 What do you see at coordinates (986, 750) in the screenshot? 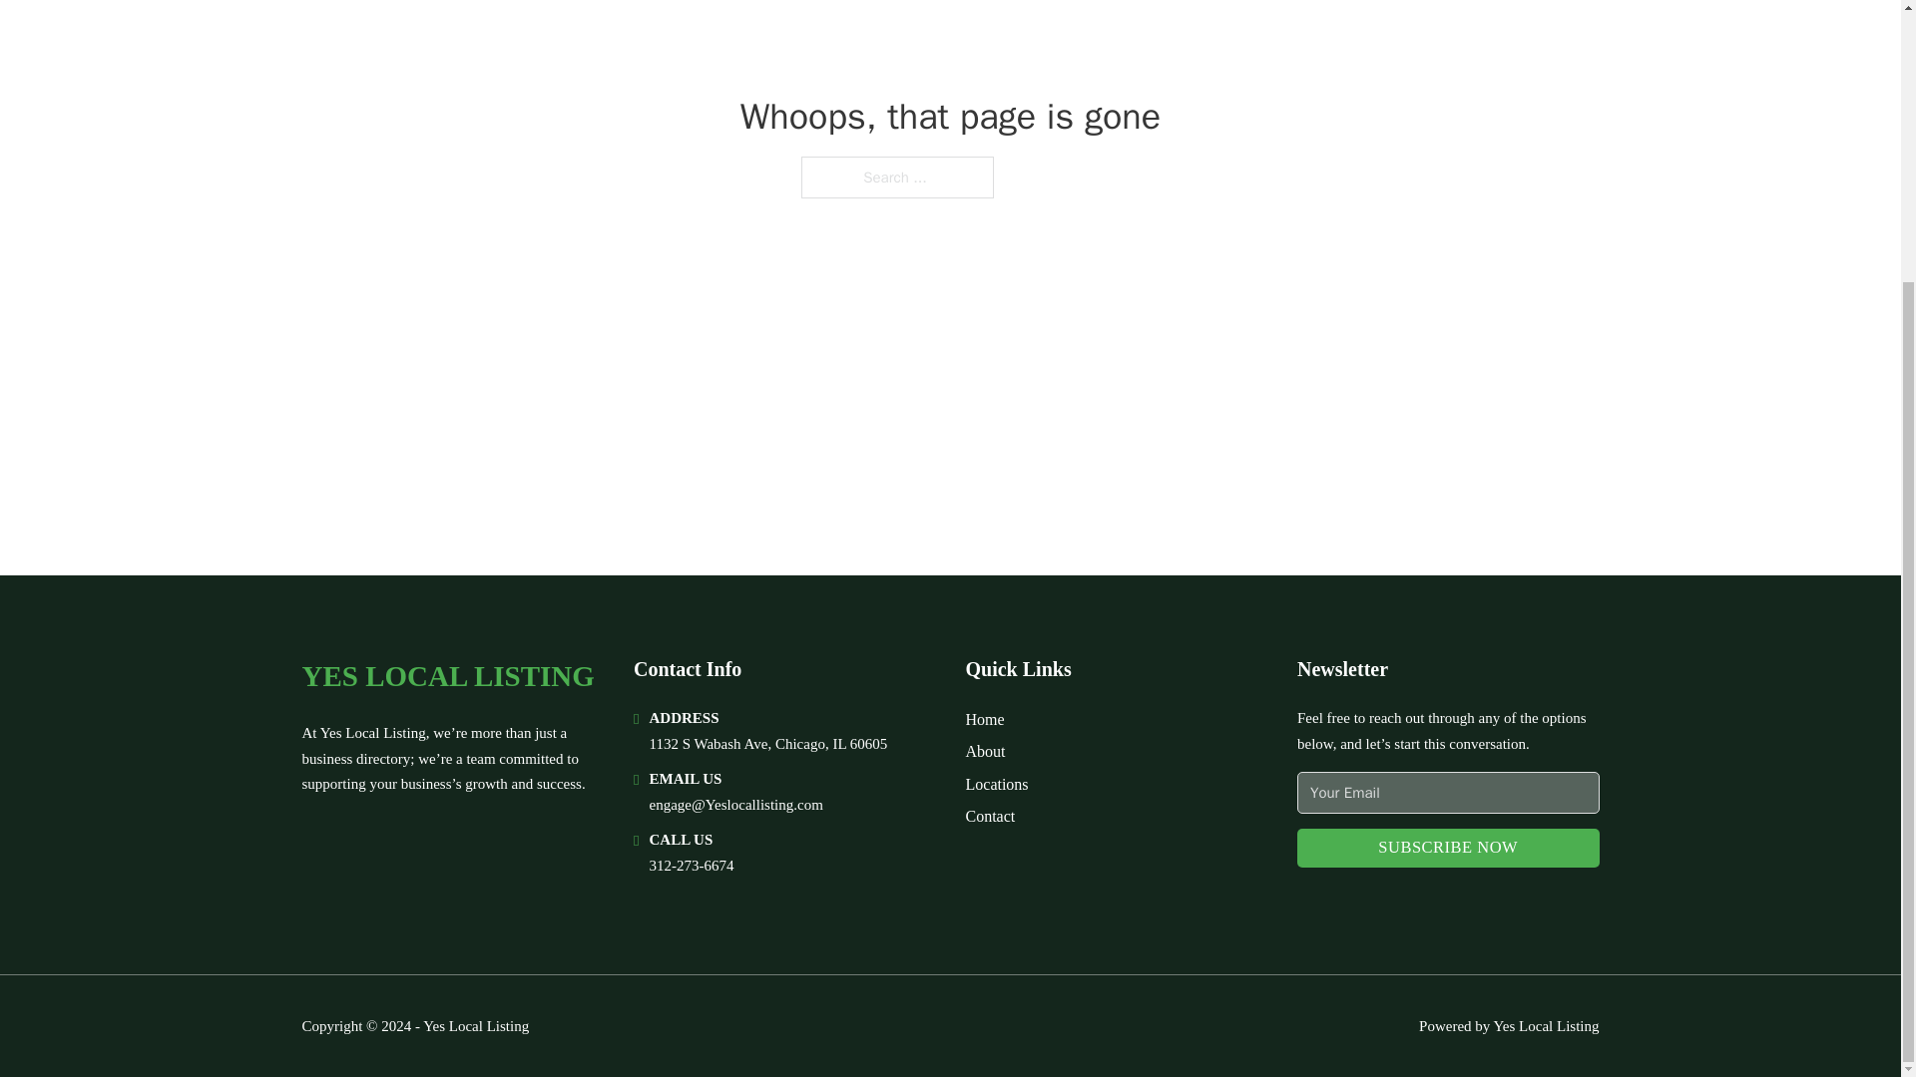
I see `About` at bounding box center [986, 750].